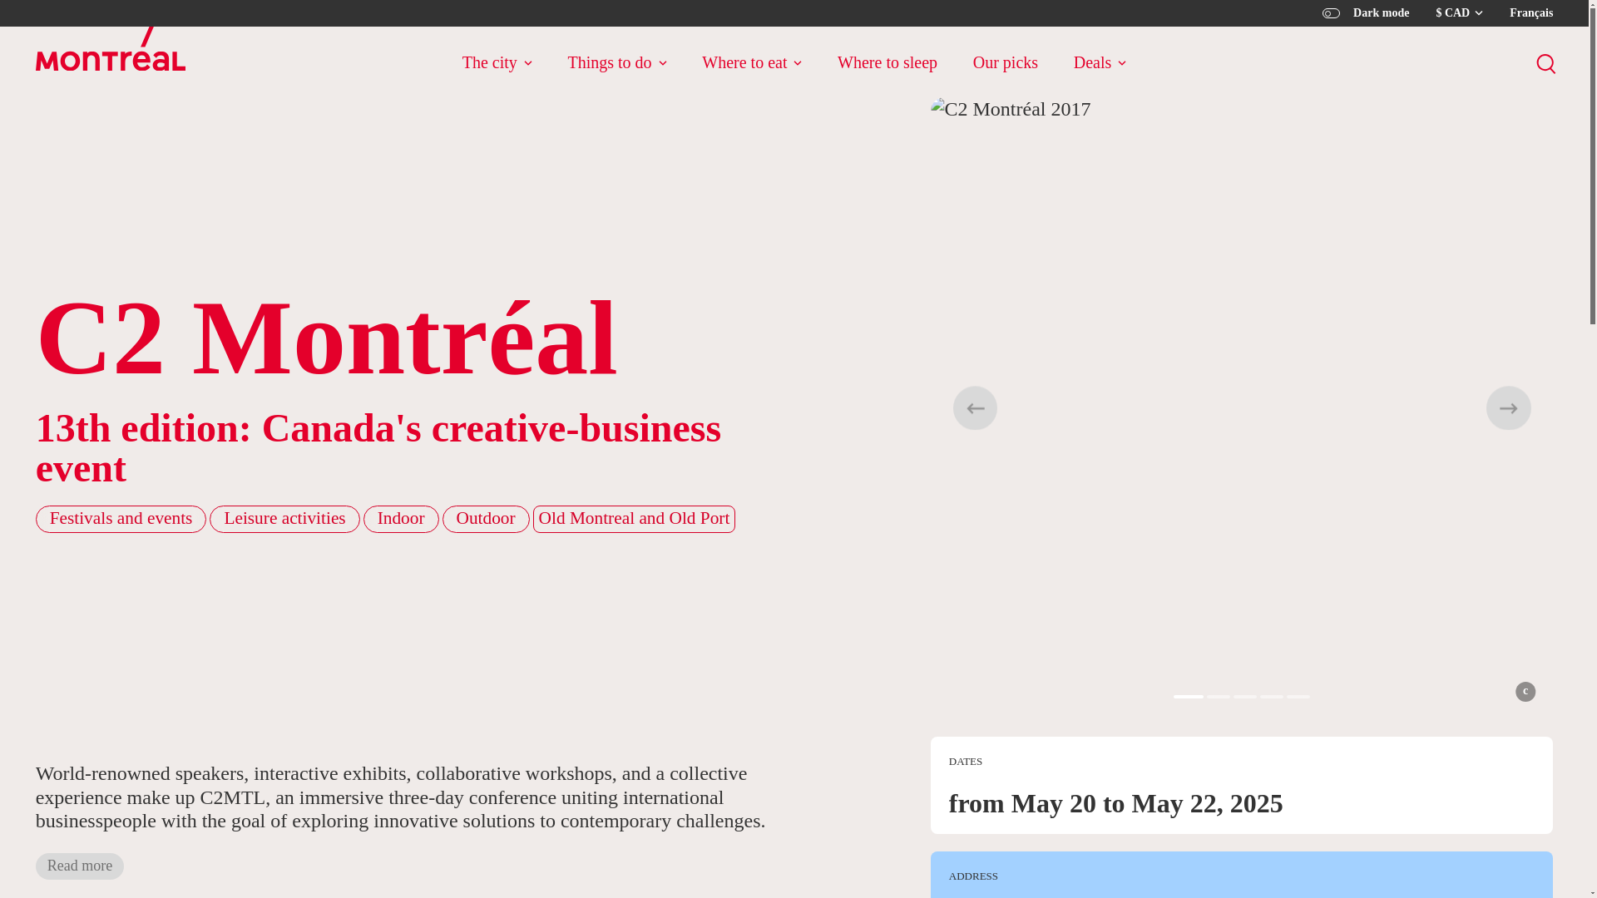  Describe the element at coordinates (1525, 692) in the screenshot. I see `c` at that location.